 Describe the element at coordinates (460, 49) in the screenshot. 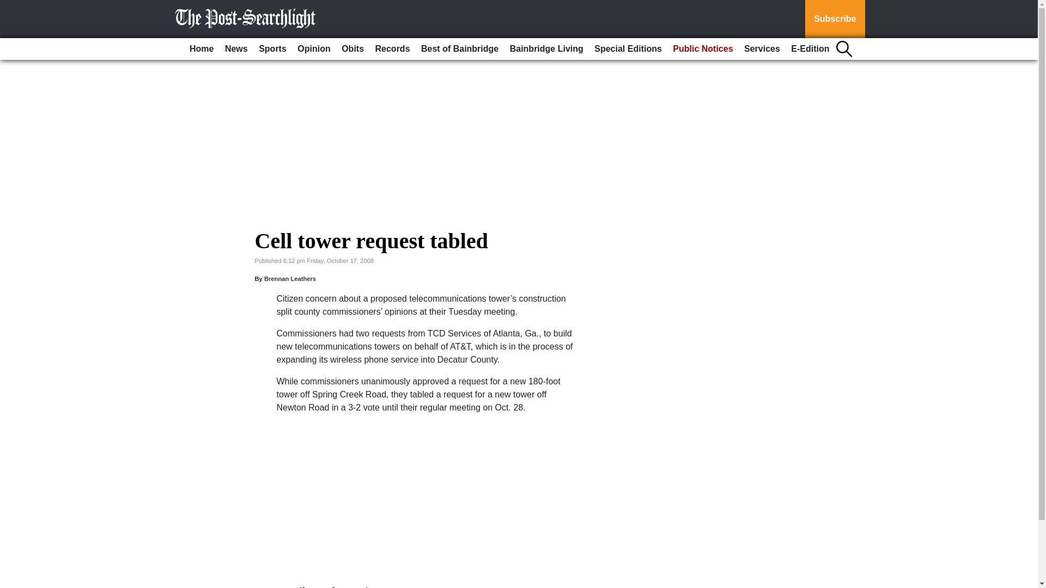

I see `Best of Bainbridge` at that location.